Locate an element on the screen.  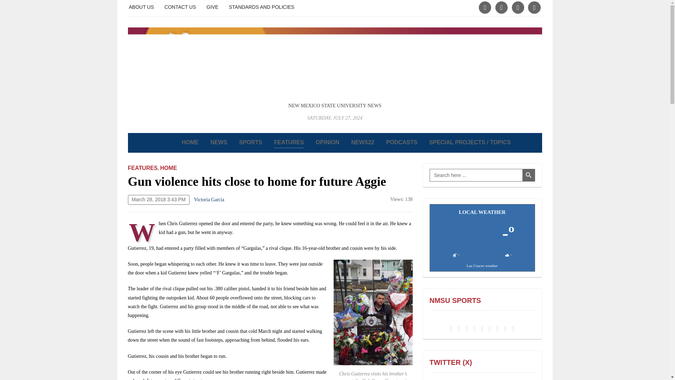
Instagram is located at coordinates (501, 7).